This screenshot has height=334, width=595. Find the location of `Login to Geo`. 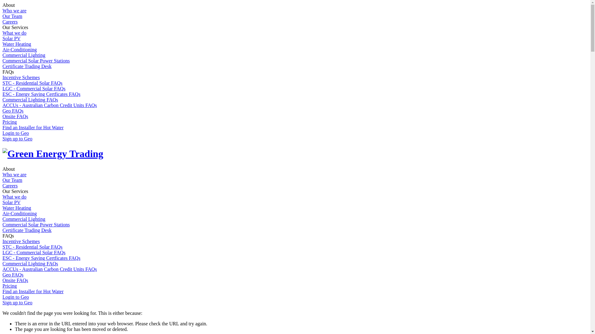

Login to Geo is located at coordinates (15, 133).